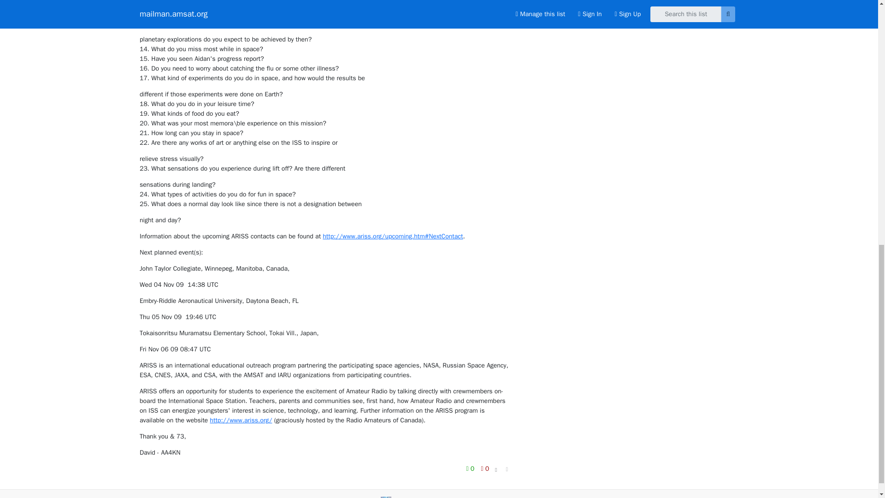 This screenshot has height=498, width=885. Describe the element at coordinates (485, 468) in the screenshot. I see `0` at that location.